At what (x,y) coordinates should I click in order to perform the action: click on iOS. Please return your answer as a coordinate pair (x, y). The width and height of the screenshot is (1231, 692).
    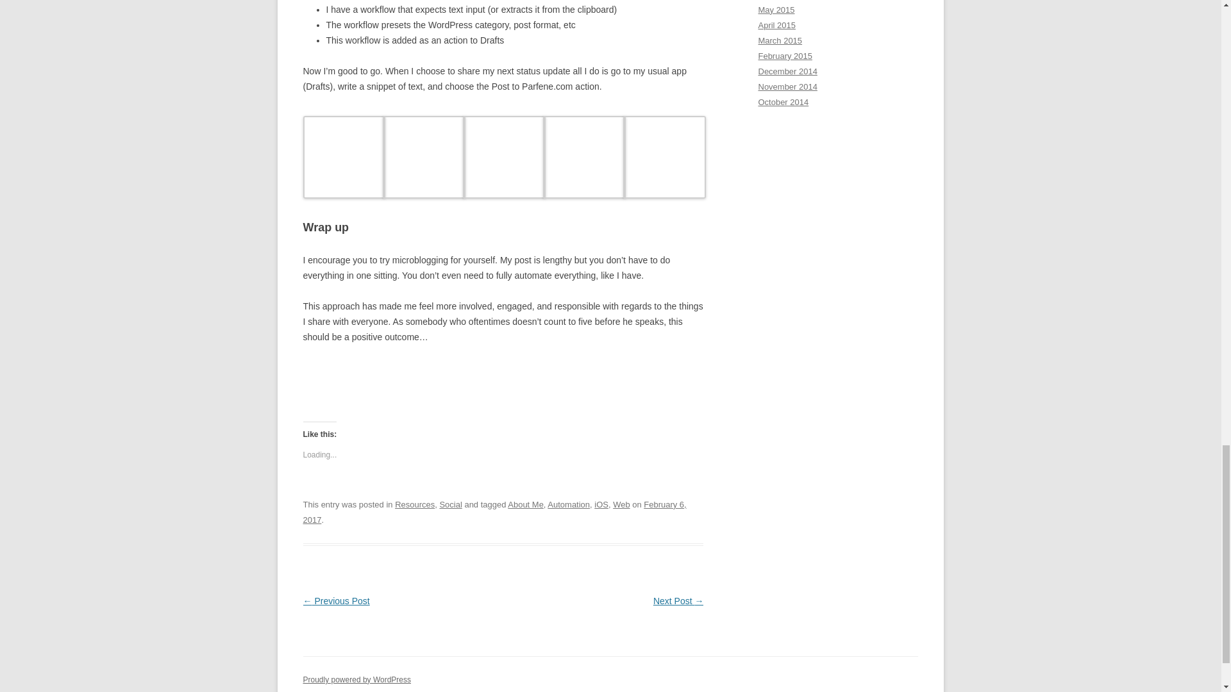
    Looking at the image, I should click on (601, 504).